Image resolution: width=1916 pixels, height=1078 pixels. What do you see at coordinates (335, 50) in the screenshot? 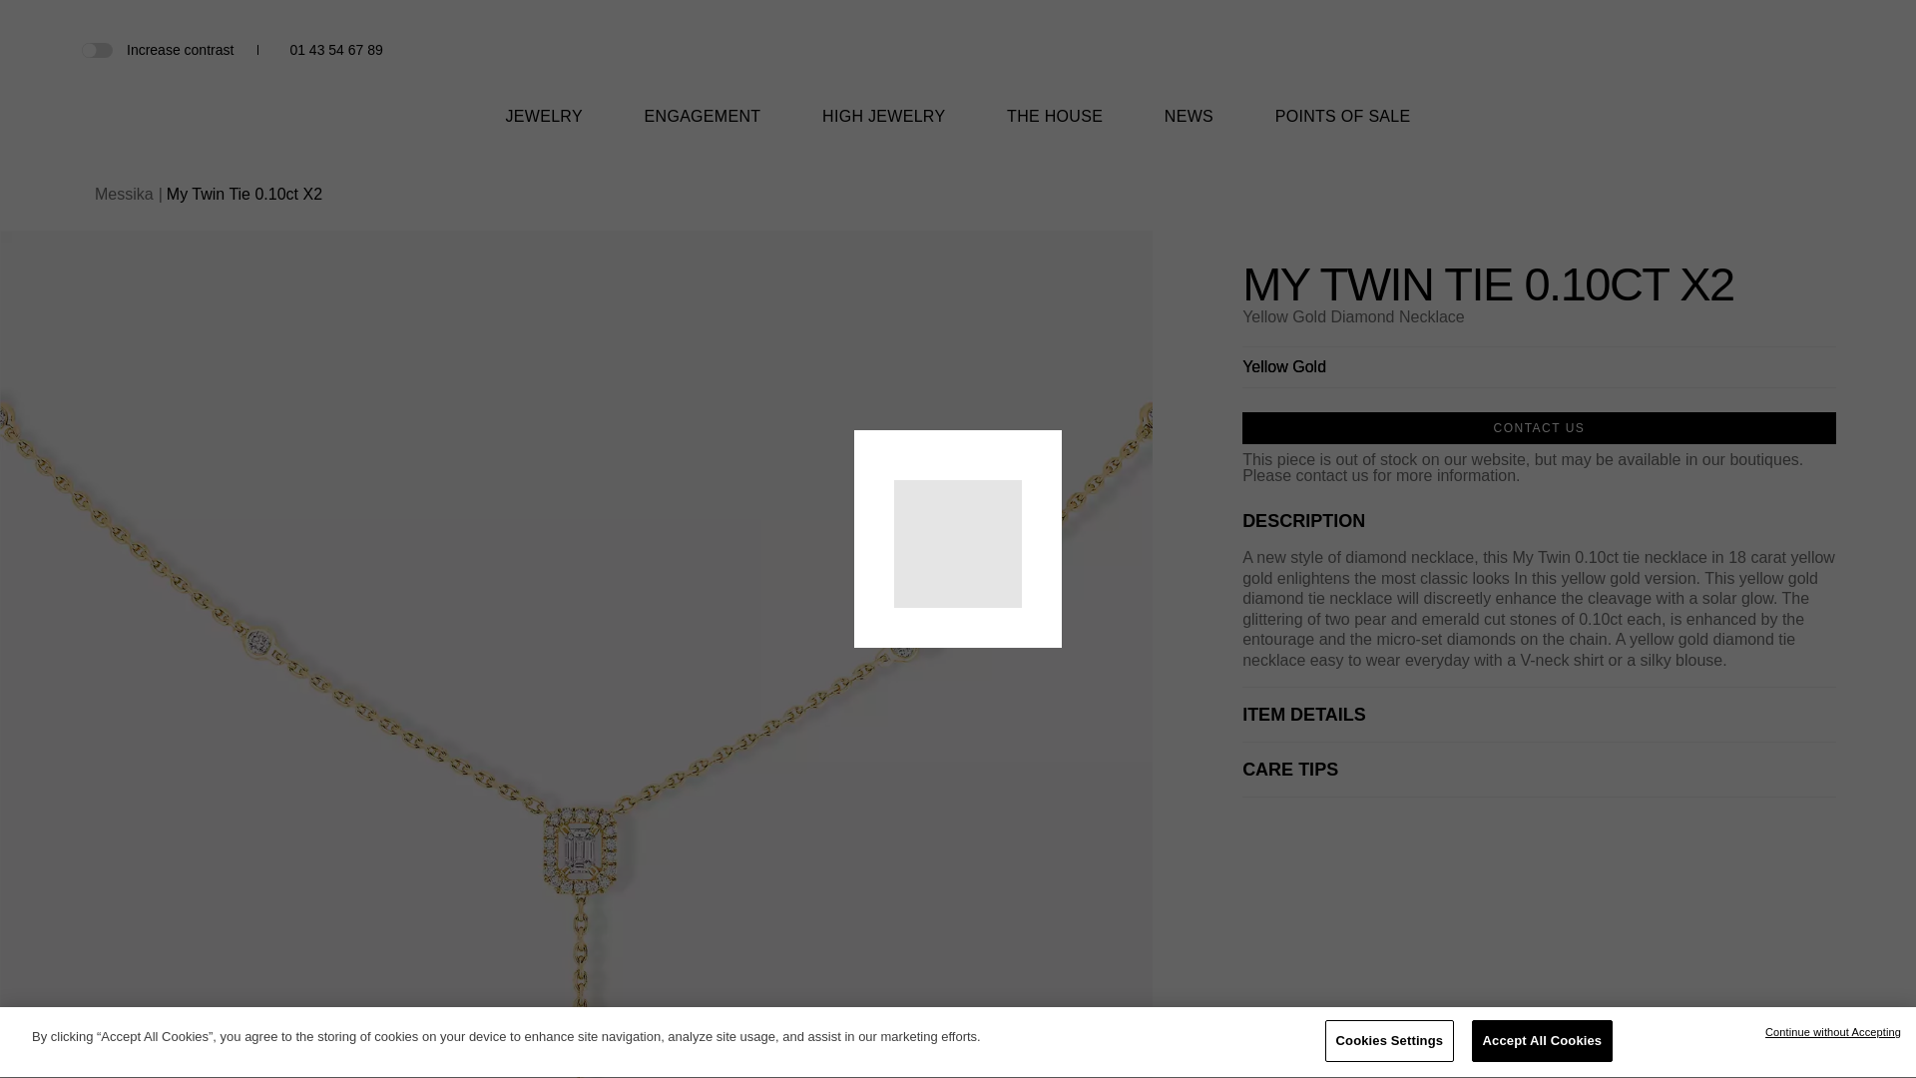
I see `01 43 54 67 89` at bounding box center [335, 50].